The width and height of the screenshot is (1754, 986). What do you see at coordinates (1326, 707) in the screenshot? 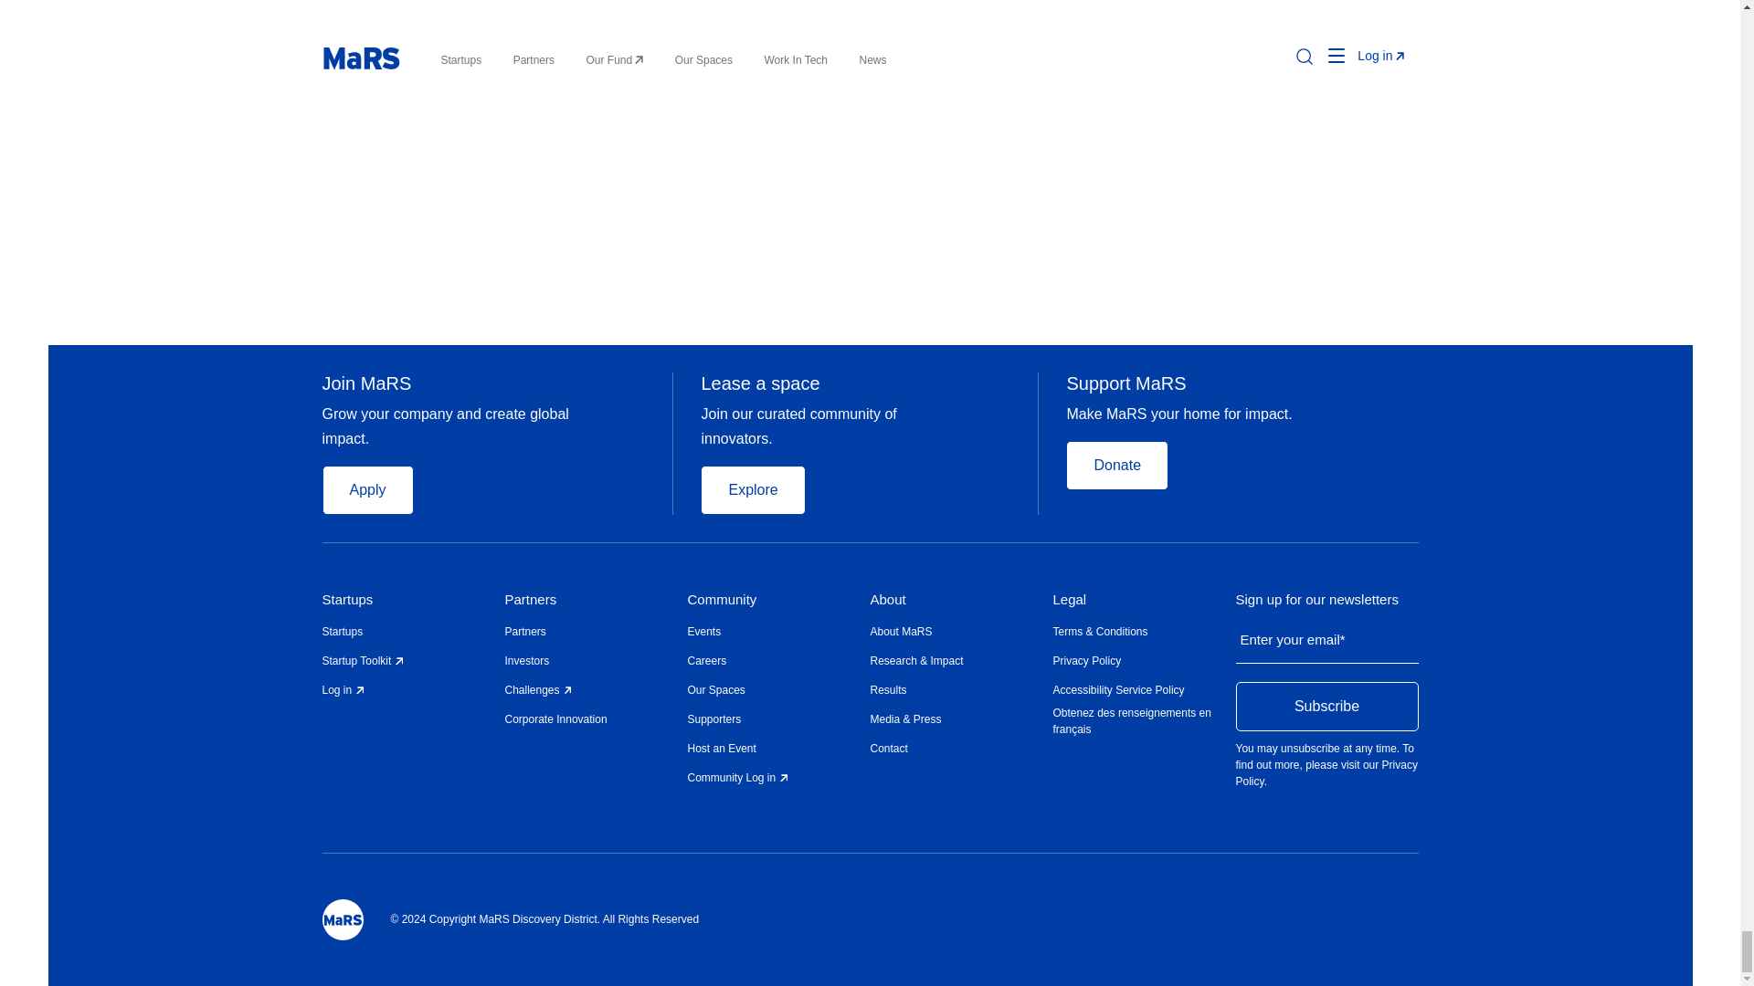
I see `Subscribe` at bounding box center [1326, 707].